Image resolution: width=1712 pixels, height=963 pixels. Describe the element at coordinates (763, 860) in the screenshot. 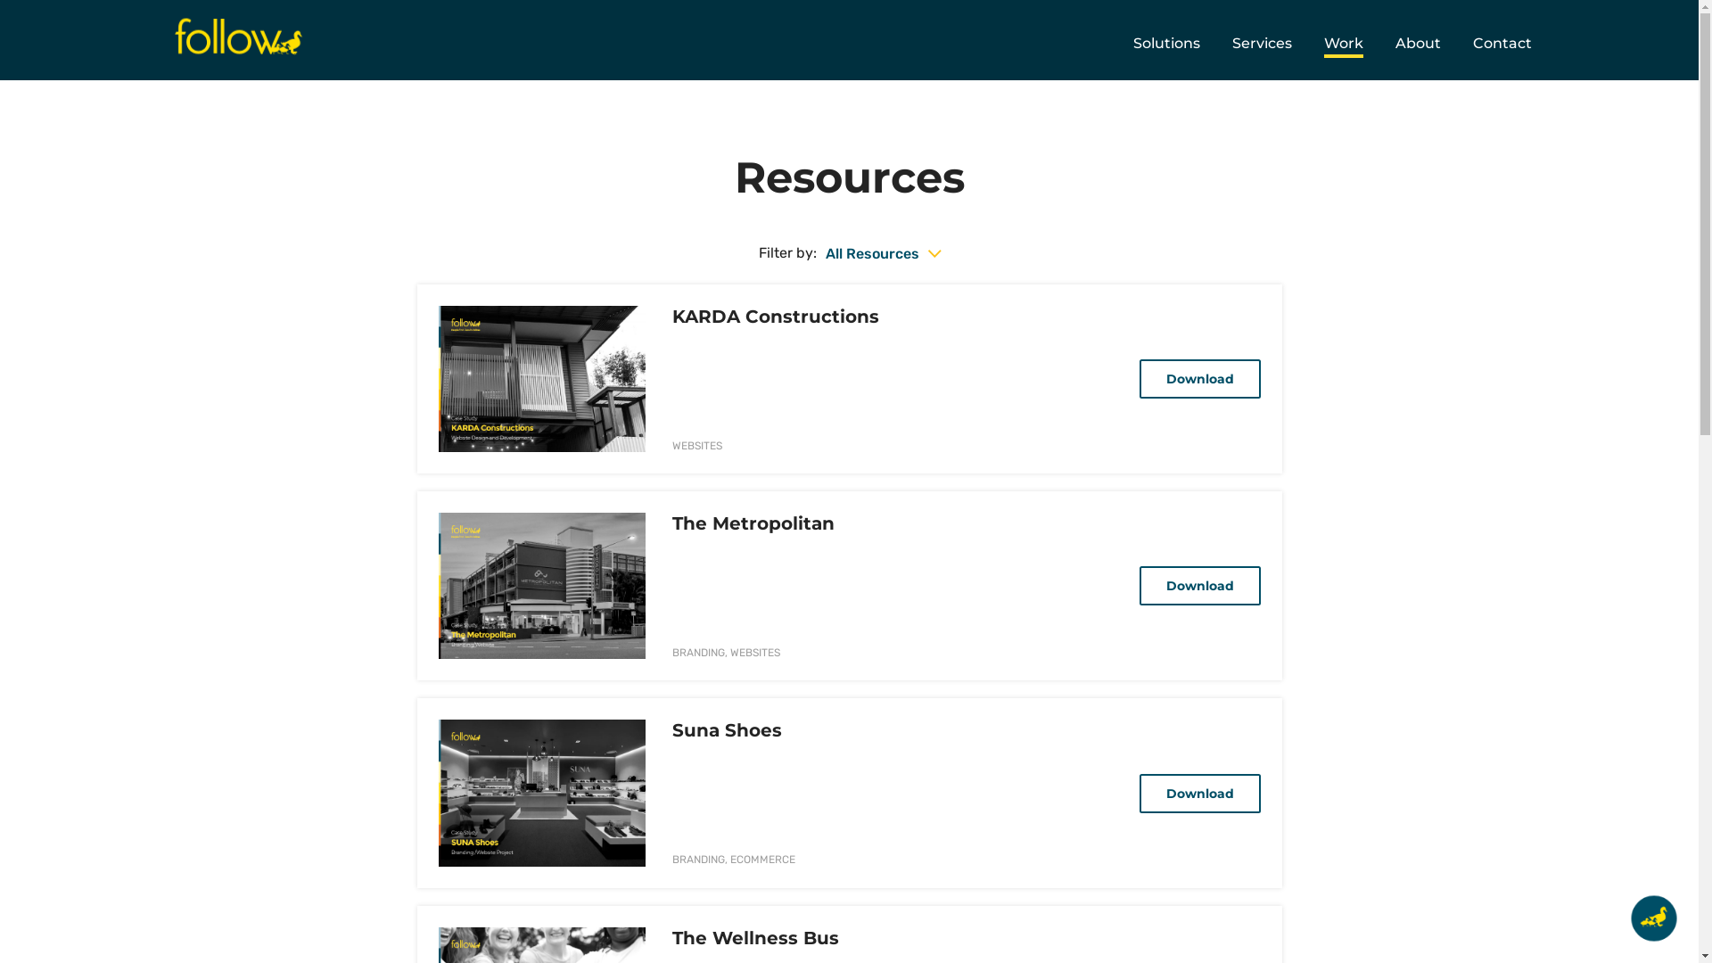

I see `ECOMMERCE` at that location.